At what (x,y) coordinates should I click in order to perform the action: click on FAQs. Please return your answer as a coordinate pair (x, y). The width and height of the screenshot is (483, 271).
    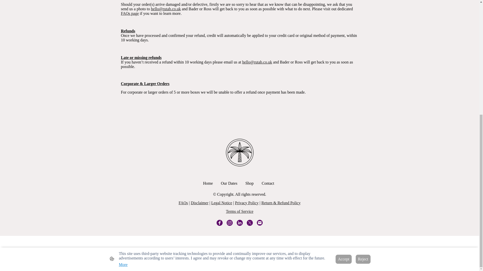
    Looking at the image, I should click on (183, 203).